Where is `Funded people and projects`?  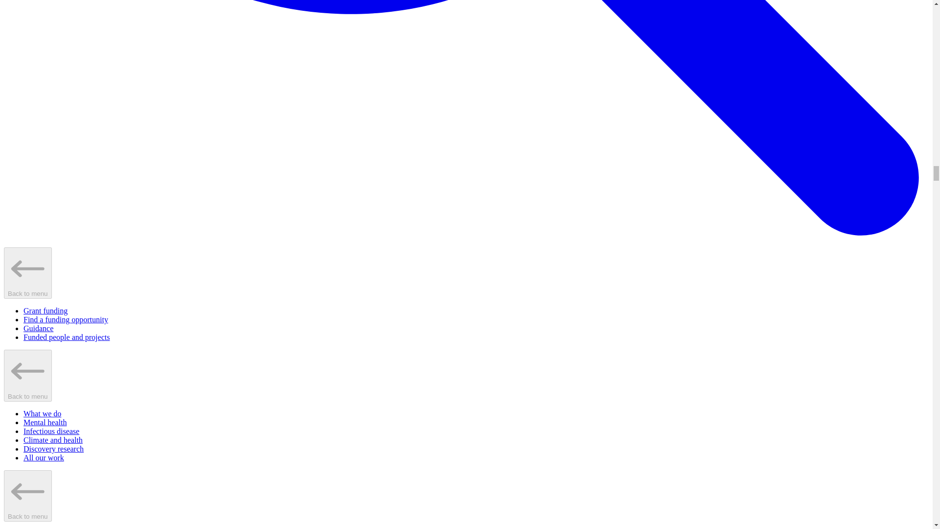
Funded people and projects is located at coordinates (67, 337).